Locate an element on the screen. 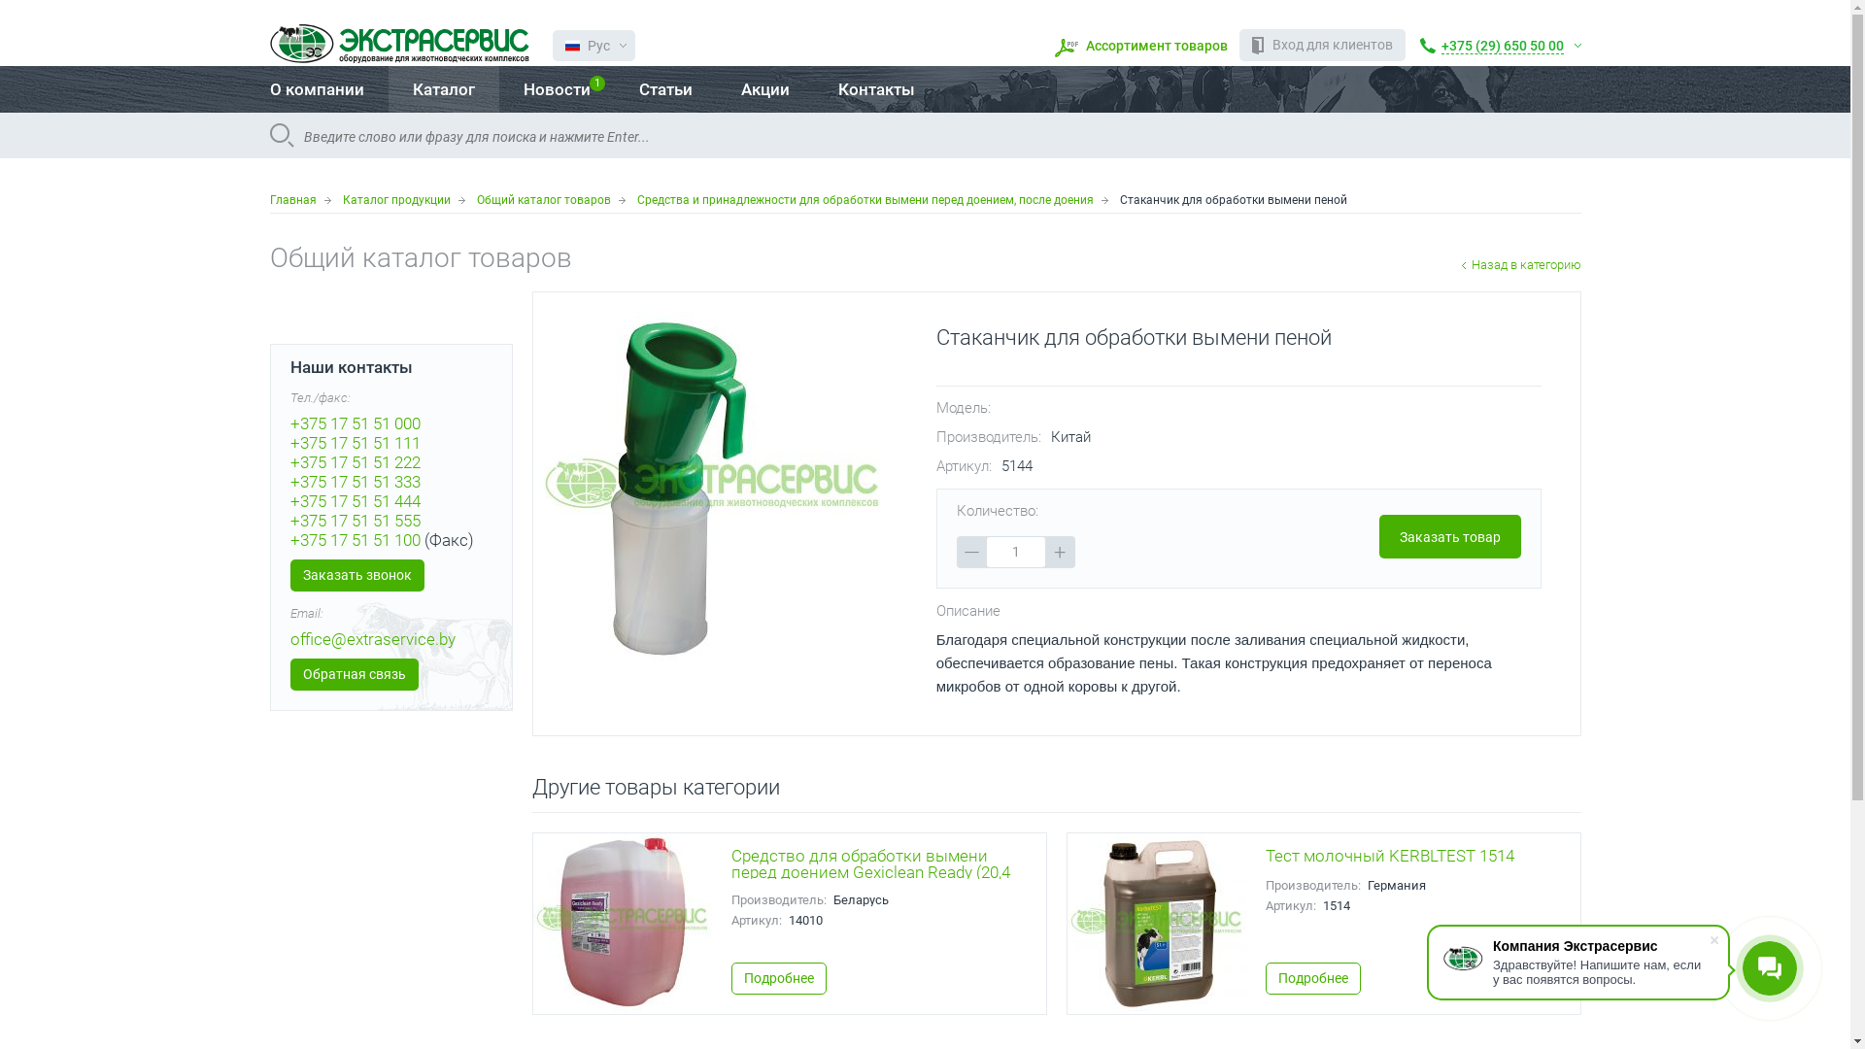 This screenshot has height=1049, width=1865. office@extraservice.by is located at coordinates (372, 639).